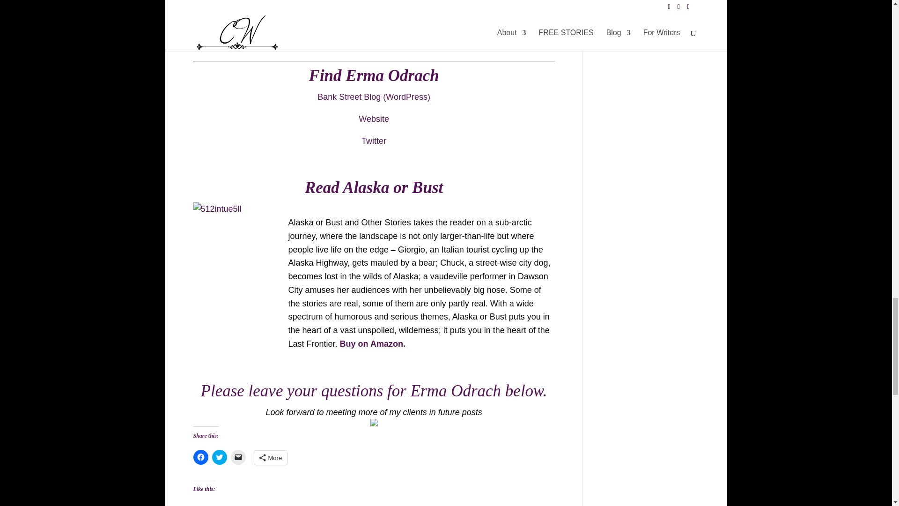 The width and height of the screenshot is (899, 506). Describe the element at coordinates (374, 119) in the screenshot. I see `Website` at that location.